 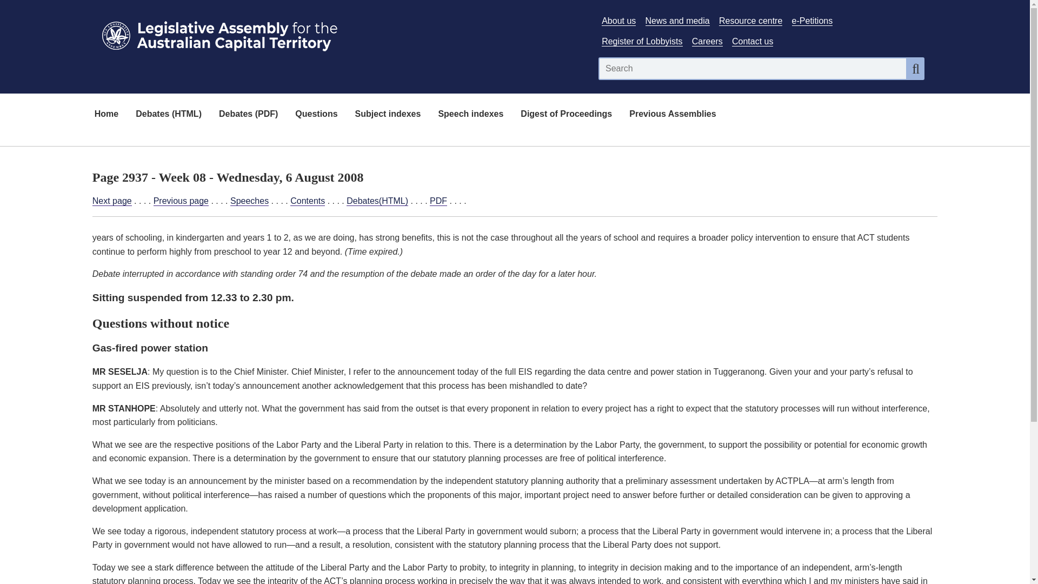 I want to click on Resource centre, so click(x=750, y=21).